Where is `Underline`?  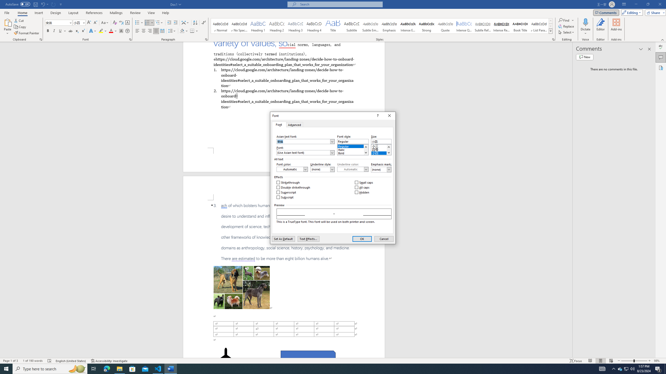 Underline is located at coordinates (62, 31).